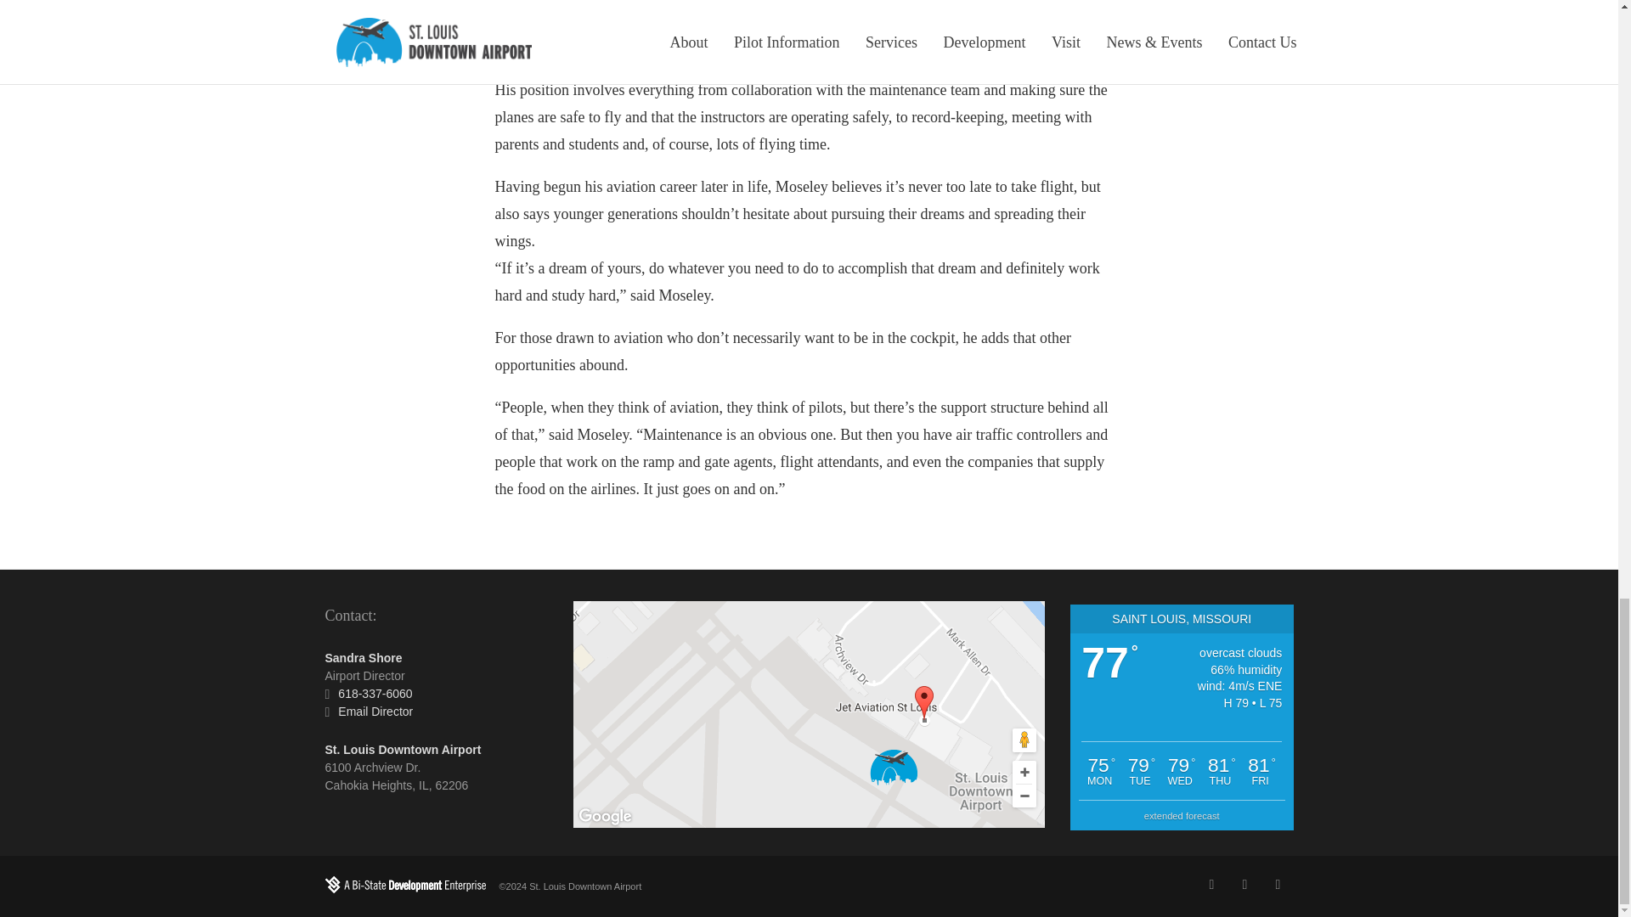  I want to click on St. Louis Downtown Airport, so click(403, 749).